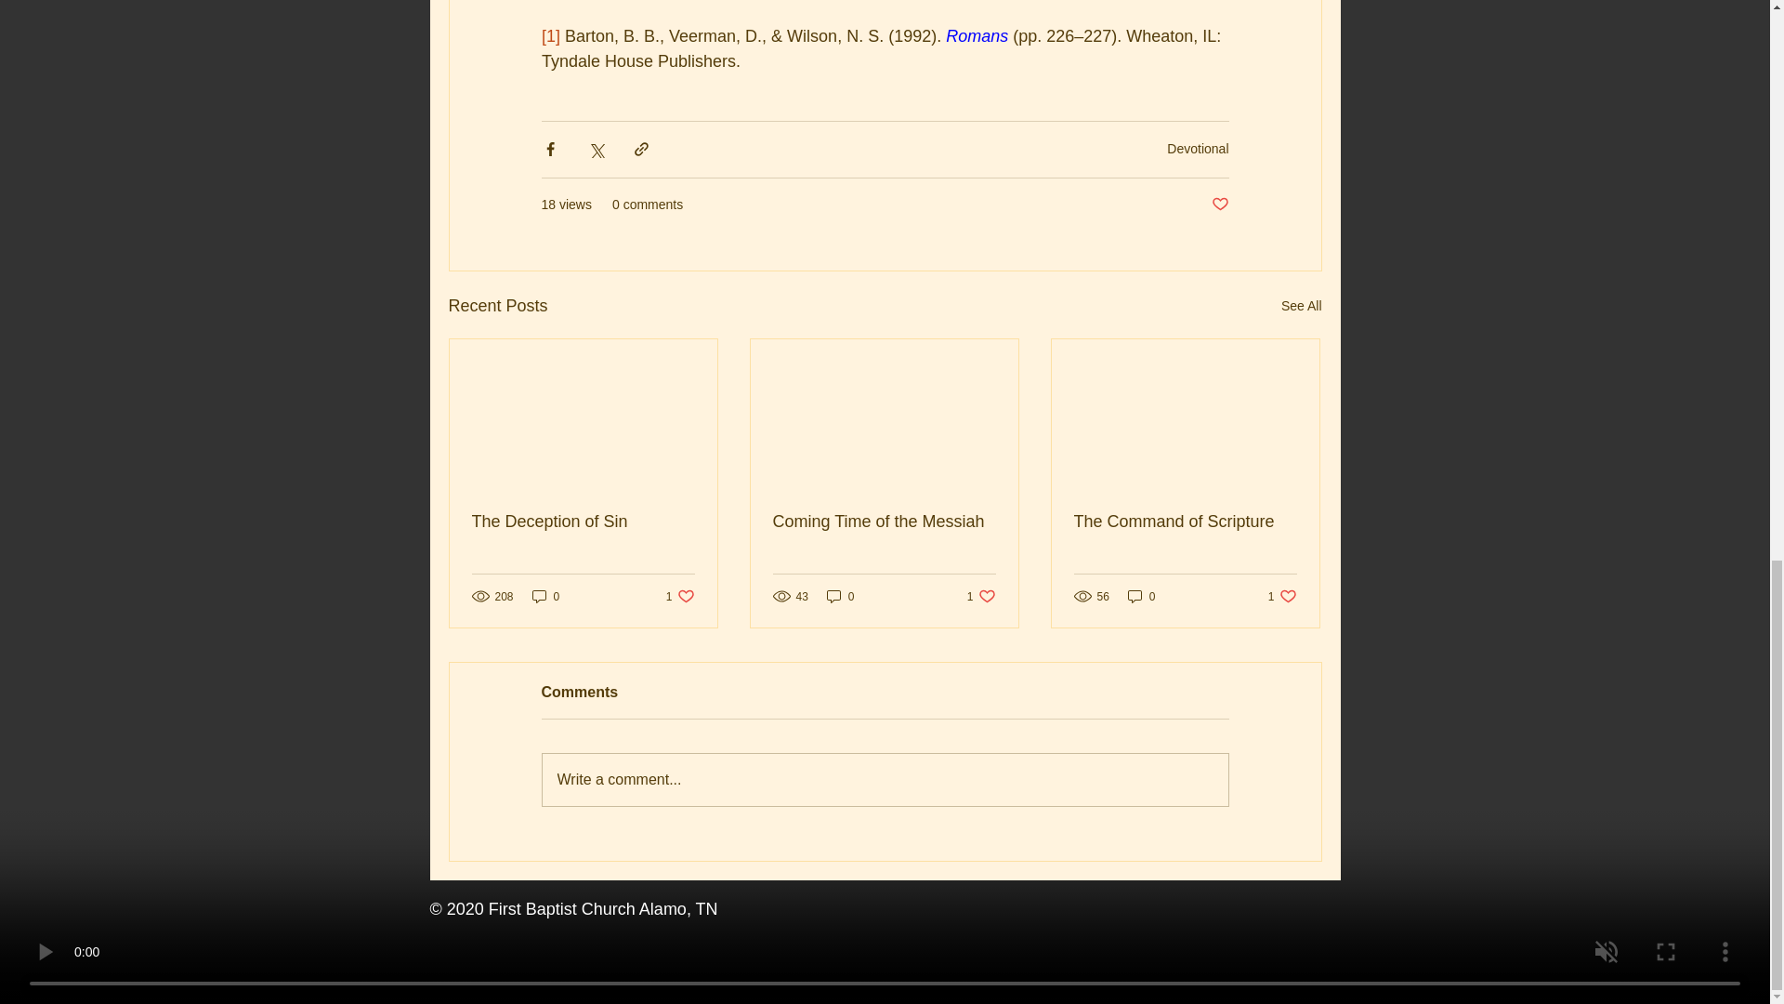 This screenshot has height=1004, width=1784. What do you see at coordinates (1197, 149) in the screenshot?
I see `Devotional` at bounding box center [1197, 149].